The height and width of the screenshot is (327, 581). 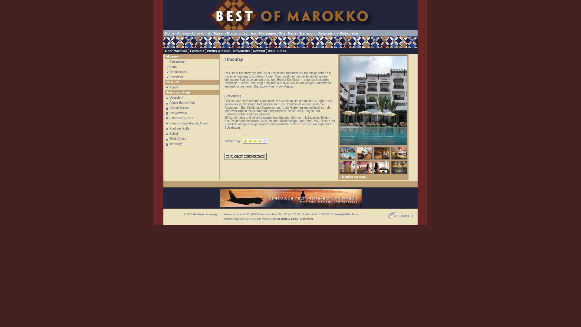 I want to click on In Reiseplaner aufnehmen, so click(x=246, y=157).